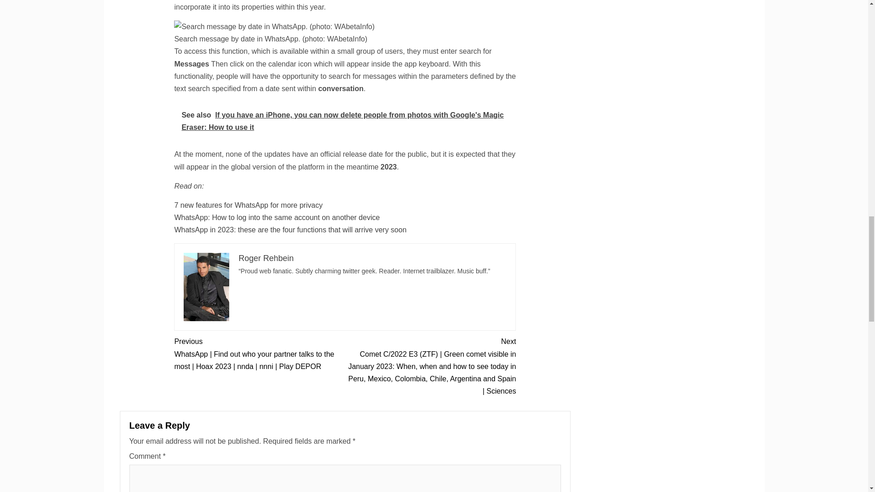  I want to click on WhatsApp: How to log into the same account on another device, so click(277, 217).